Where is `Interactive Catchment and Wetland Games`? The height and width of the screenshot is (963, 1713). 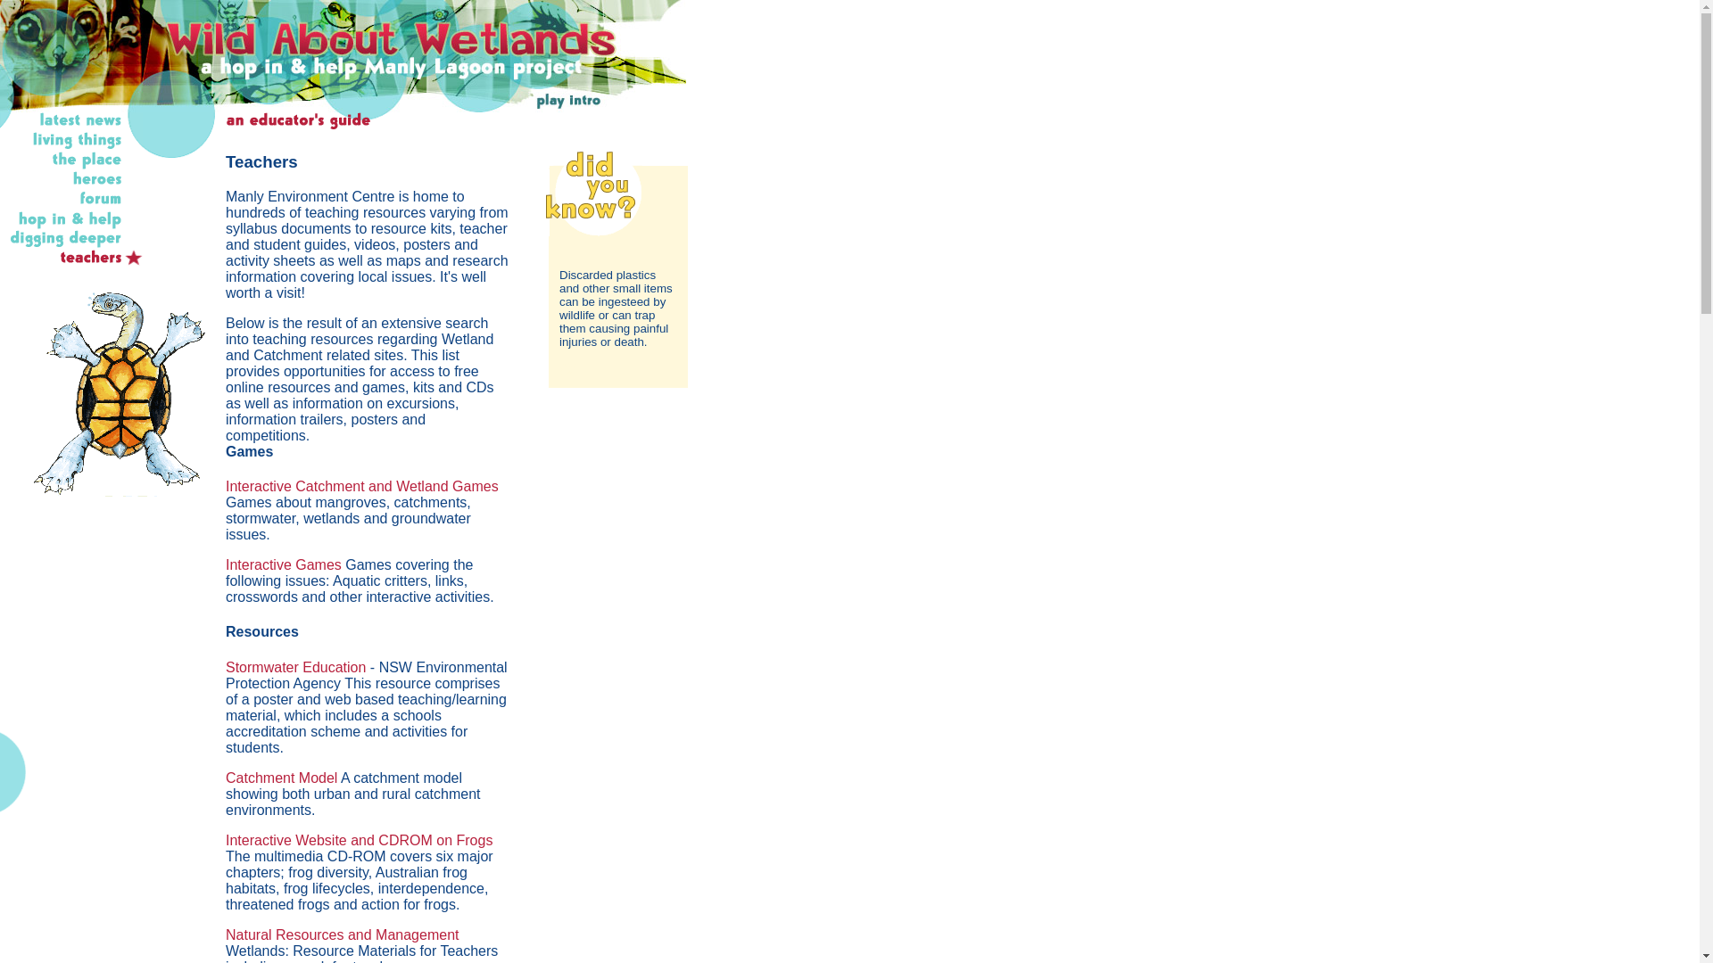
Interactive Catchment and Wetland Games is located at coordinates (362, 487).